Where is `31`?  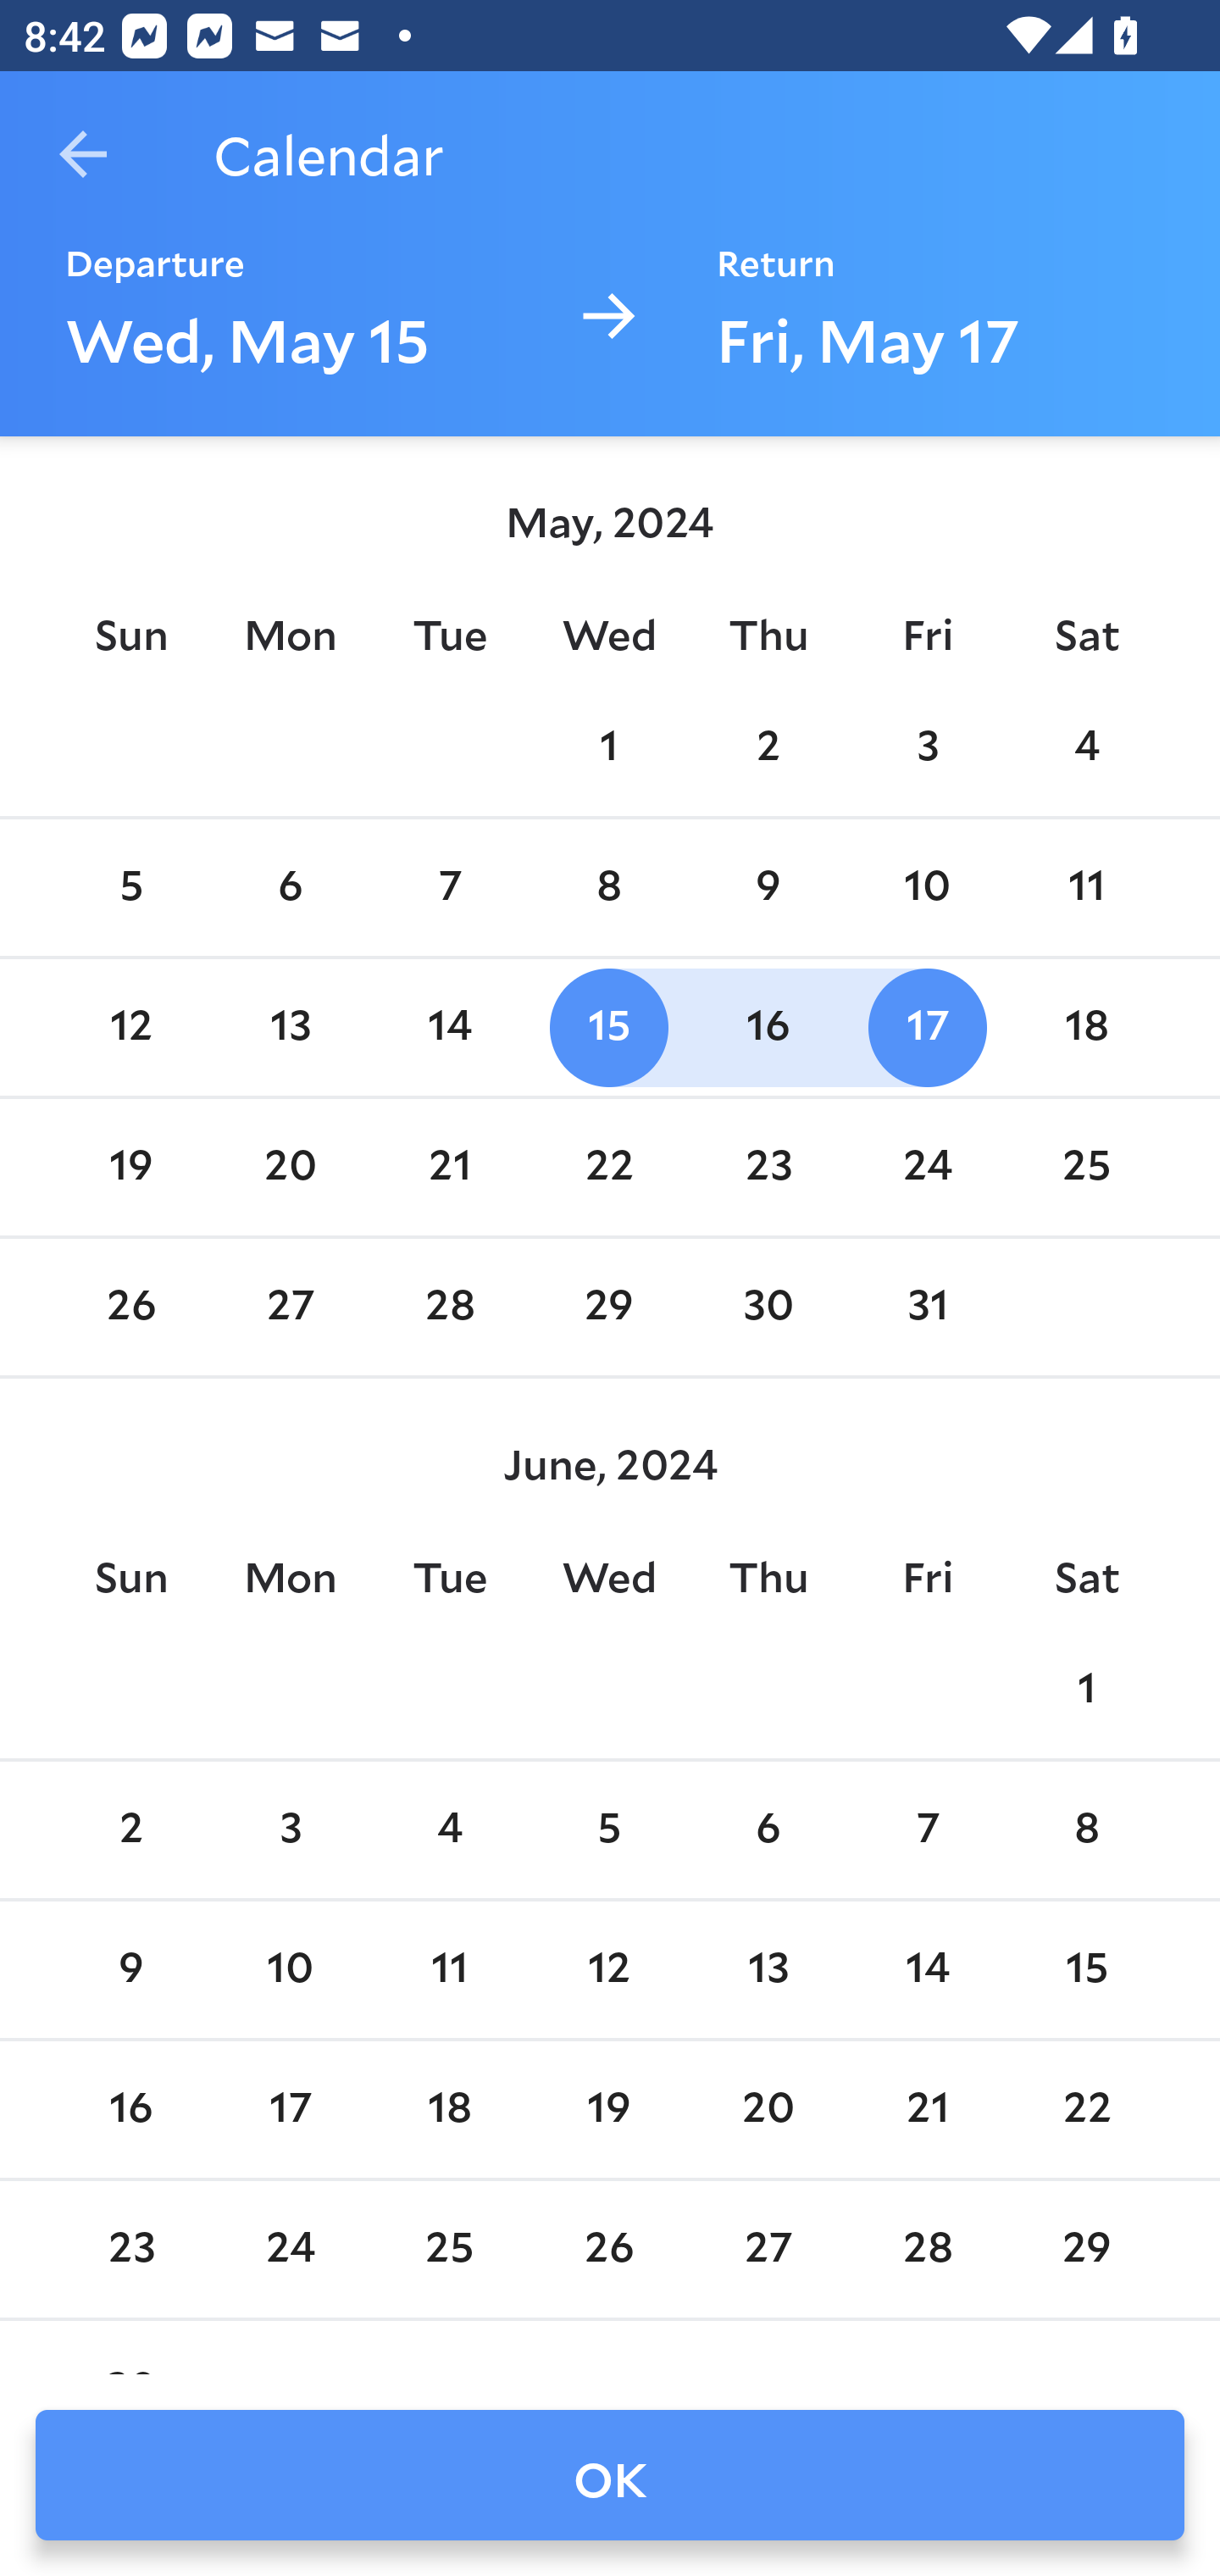
31 is located at coordinates (927, 1308).